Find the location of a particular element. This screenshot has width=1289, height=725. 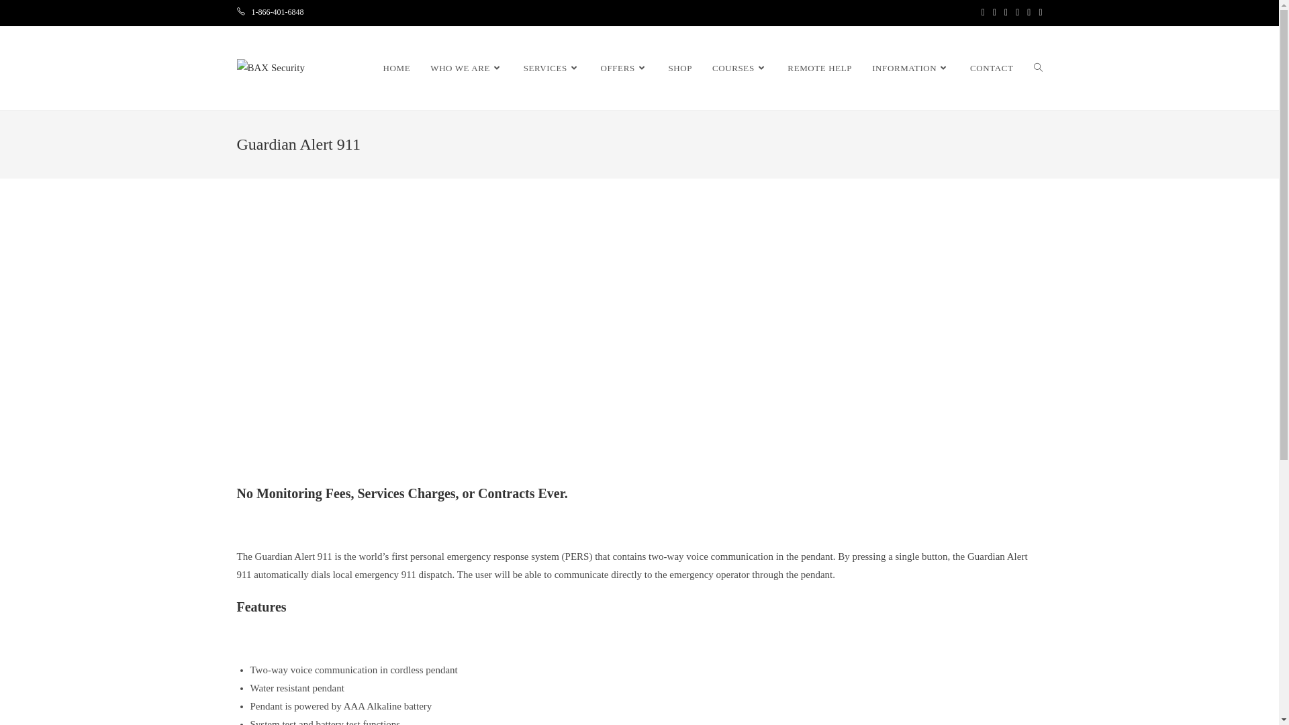

OFFERS is located at coordinates (624, 68).